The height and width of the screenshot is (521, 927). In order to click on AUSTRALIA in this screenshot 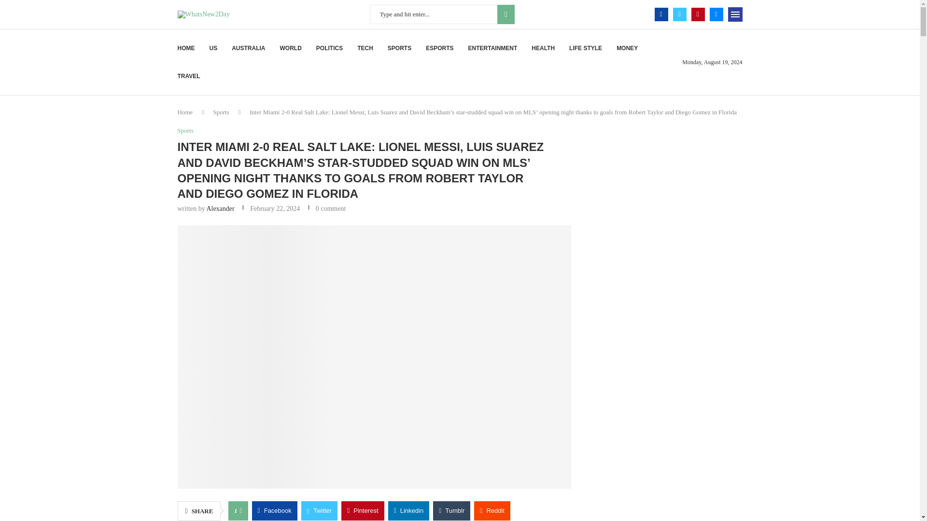, I will do `click(248, 48)`.